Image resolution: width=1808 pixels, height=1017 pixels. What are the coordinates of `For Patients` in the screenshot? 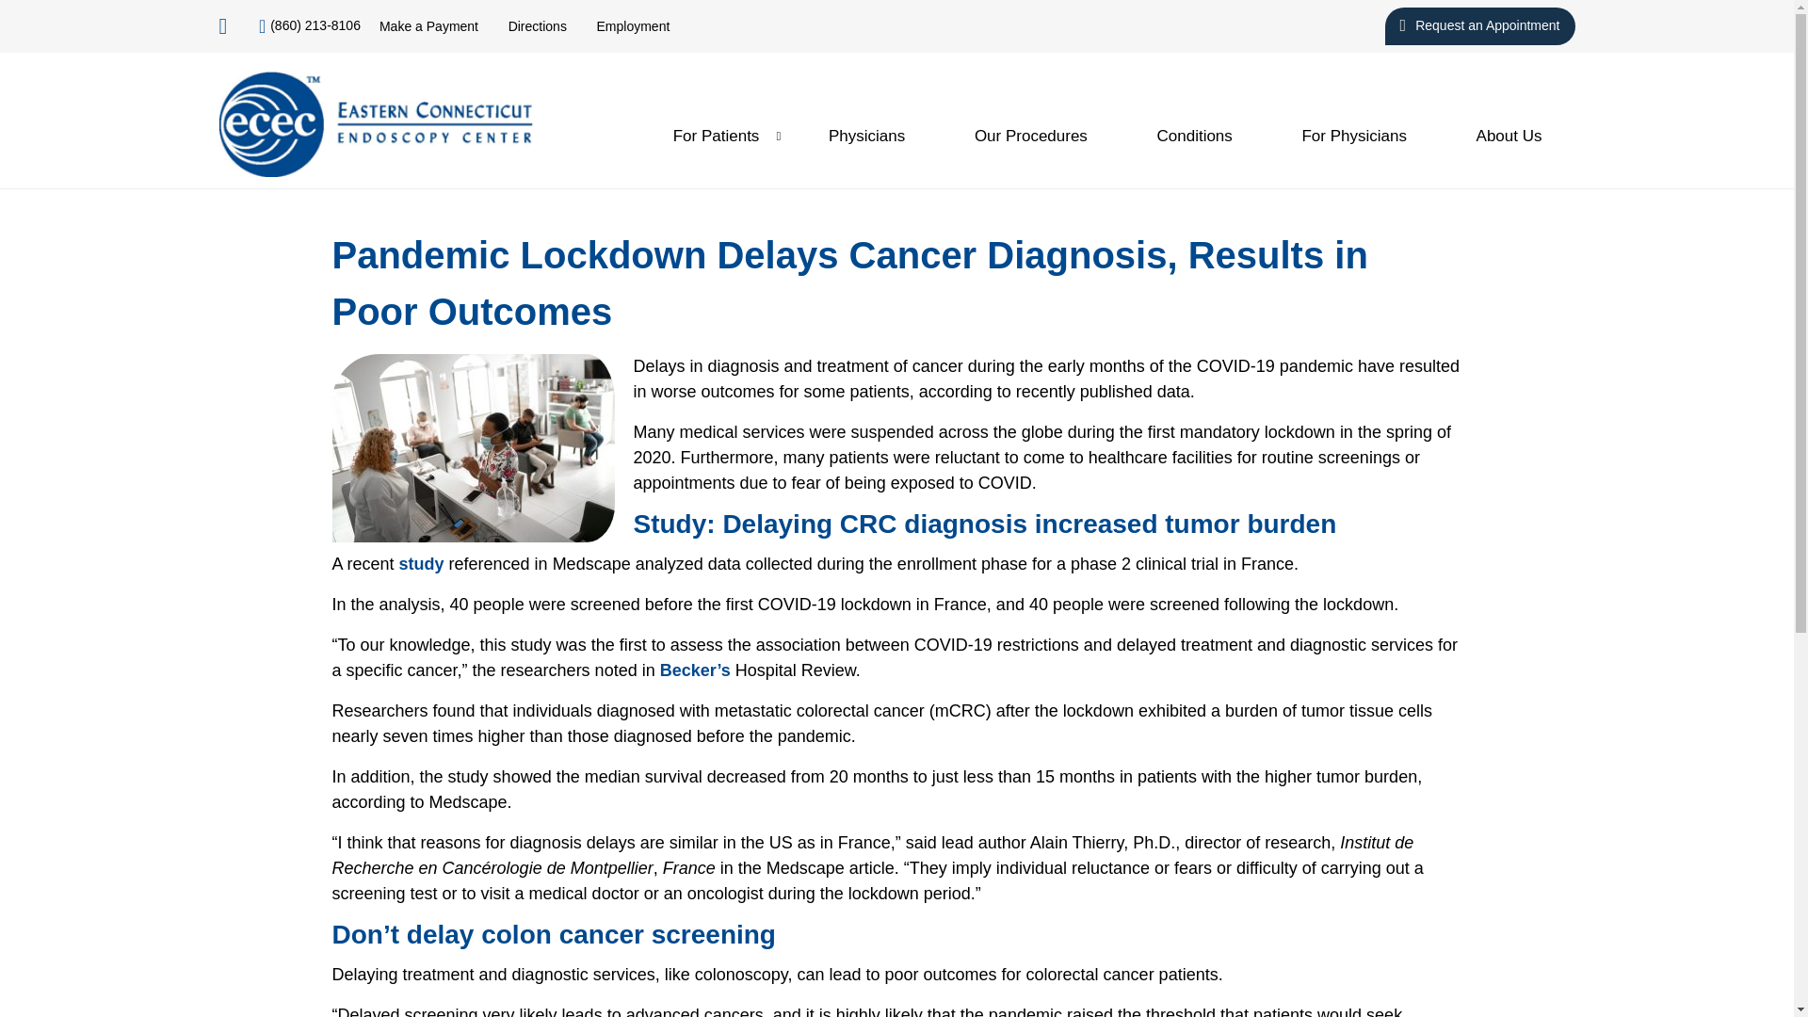 It's located at (716, 136).